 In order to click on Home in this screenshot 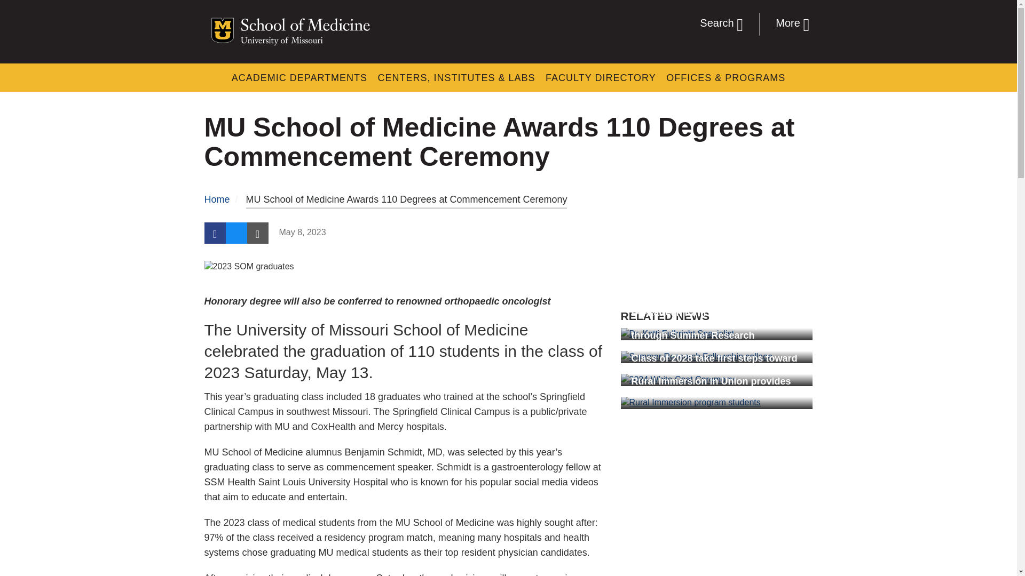, I will do `click(217, 199)`.